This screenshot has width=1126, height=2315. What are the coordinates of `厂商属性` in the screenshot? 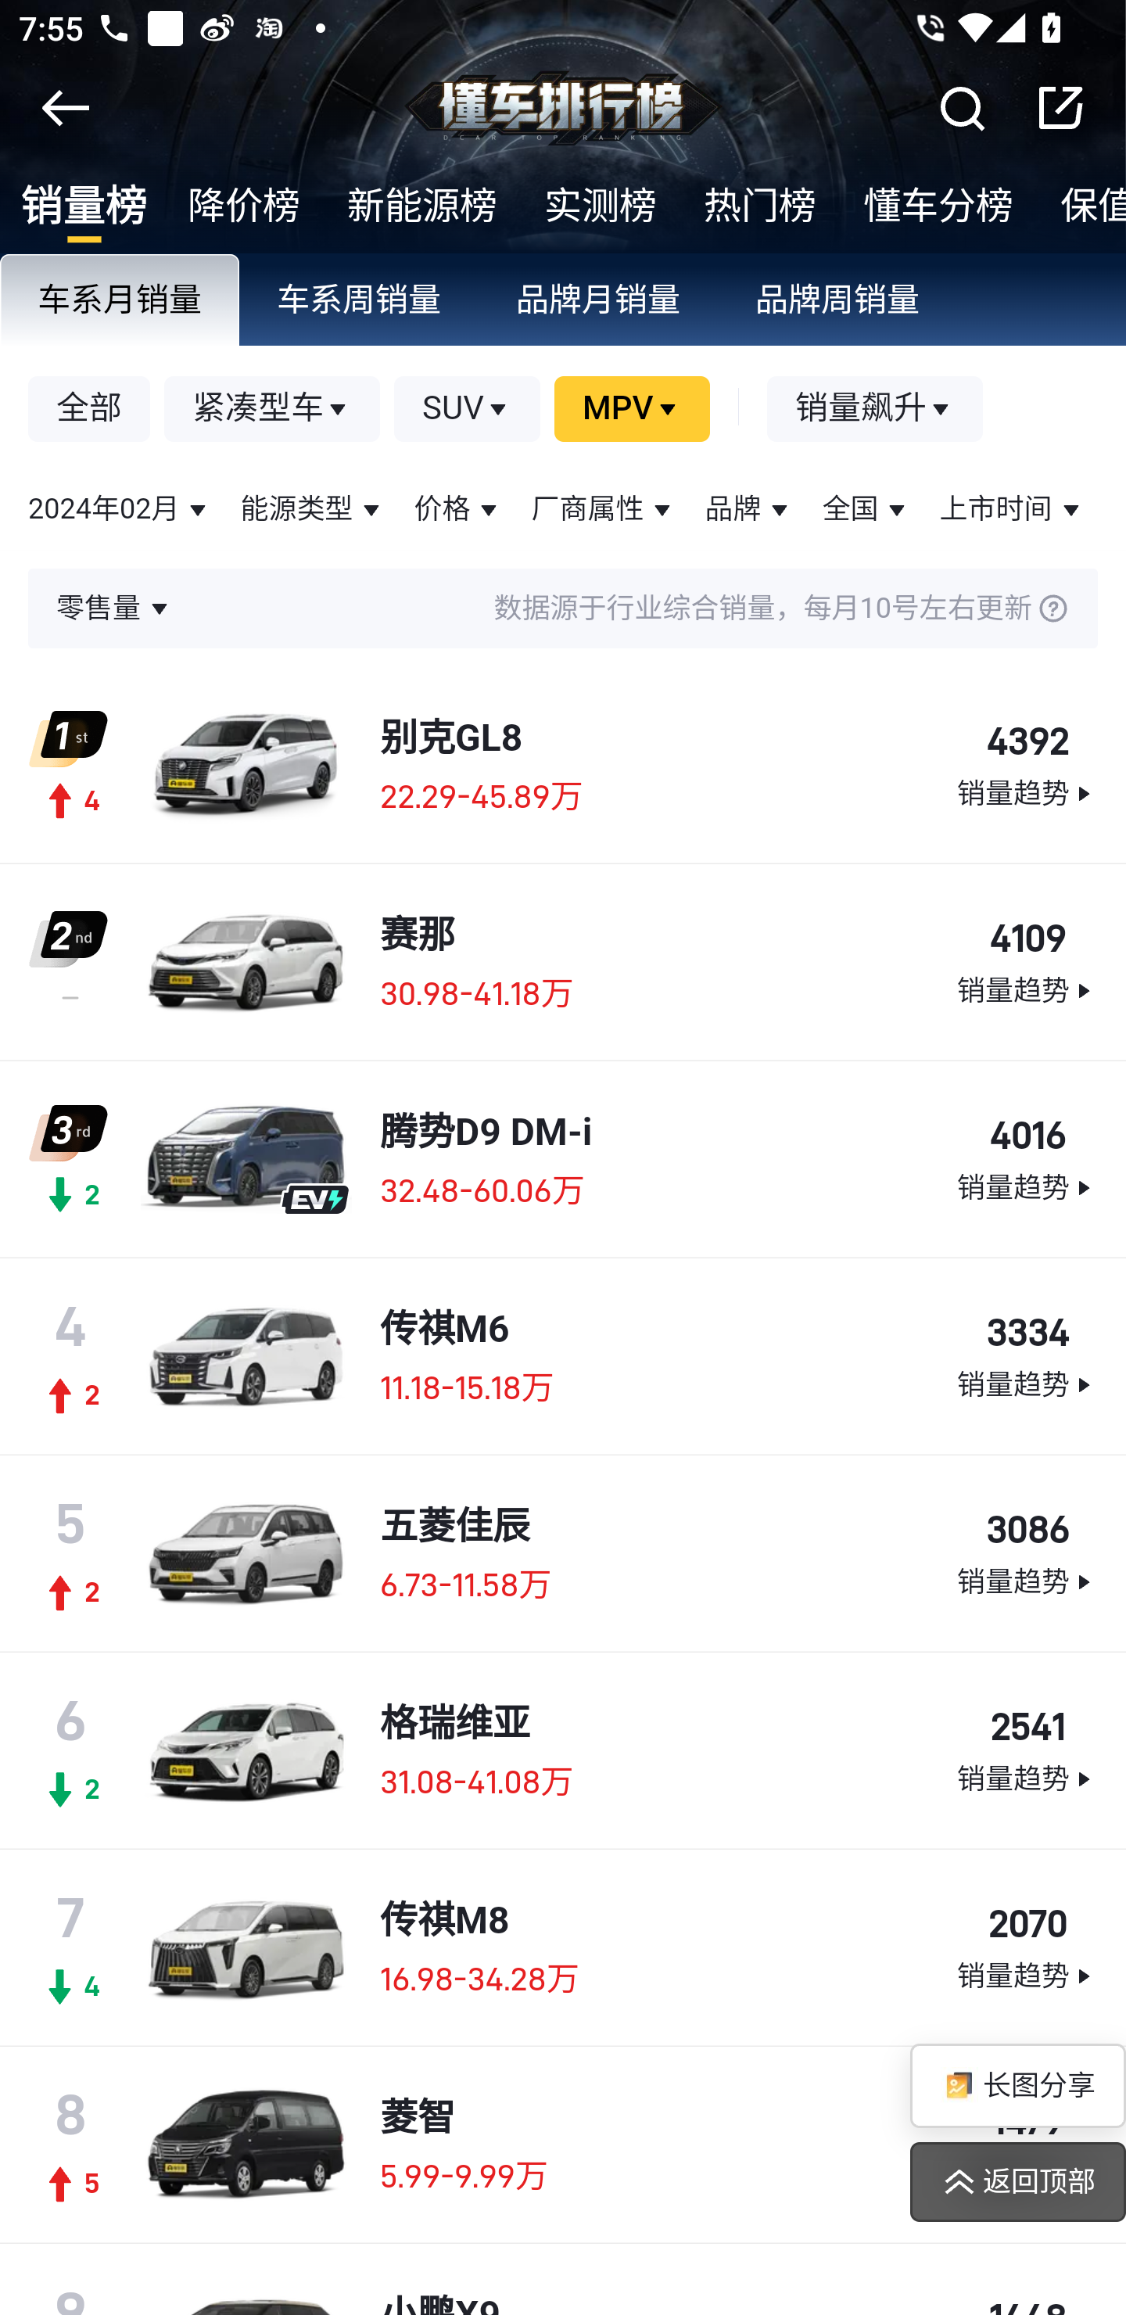 It's located at (604, 510).